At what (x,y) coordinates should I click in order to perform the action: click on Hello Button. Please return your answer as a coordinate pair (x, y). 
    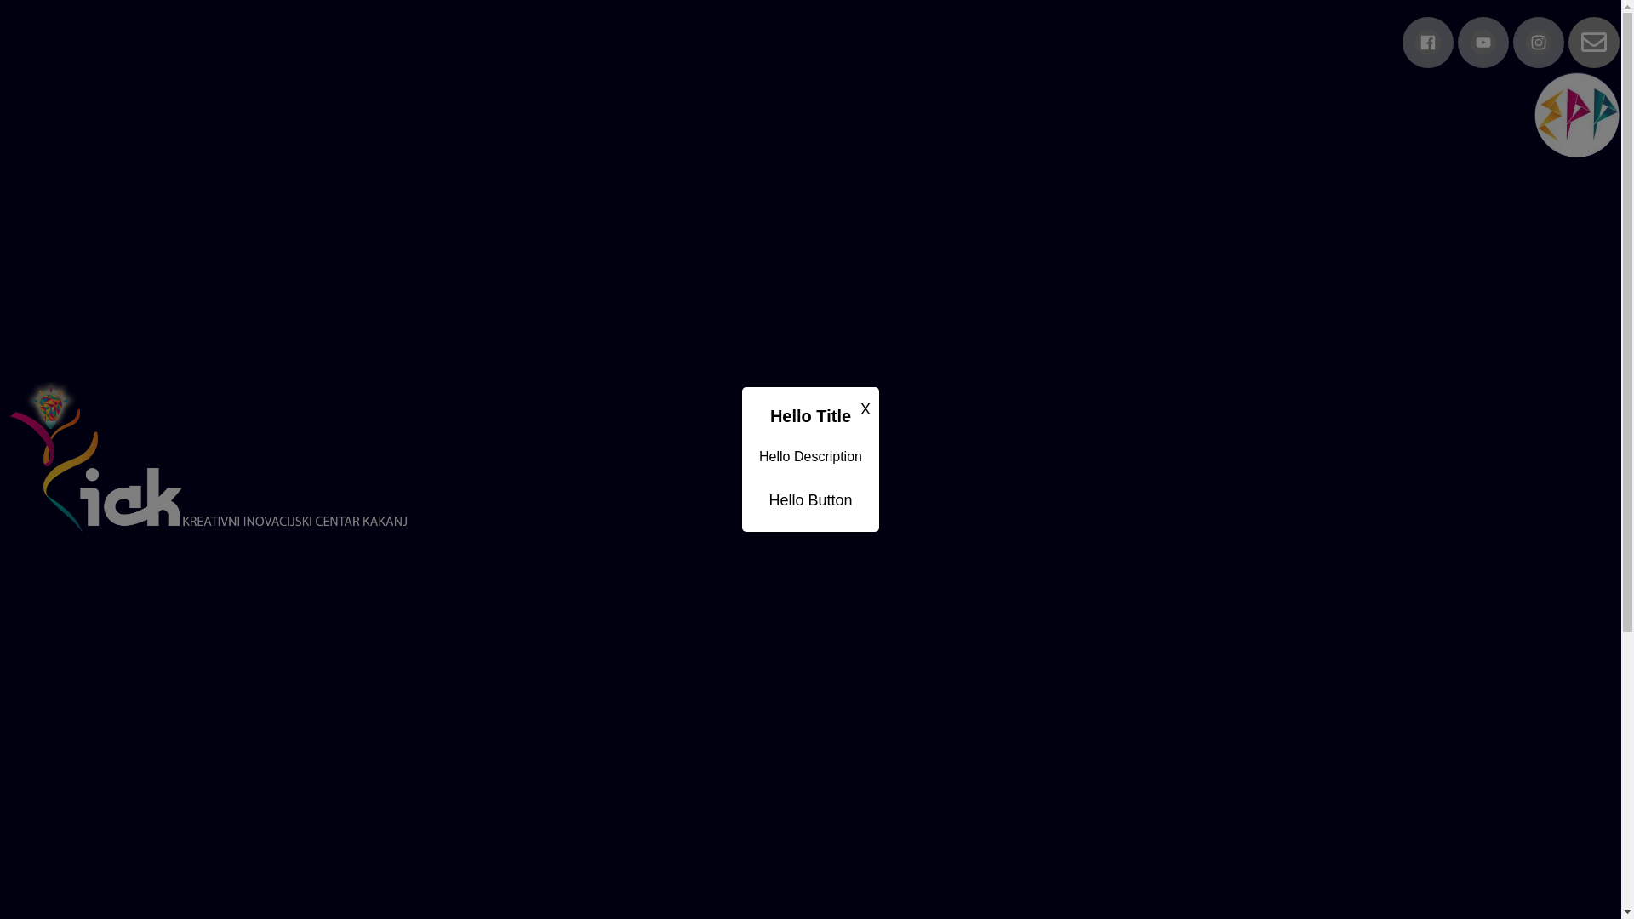
    Looking at the image, I should click on (810, 500).